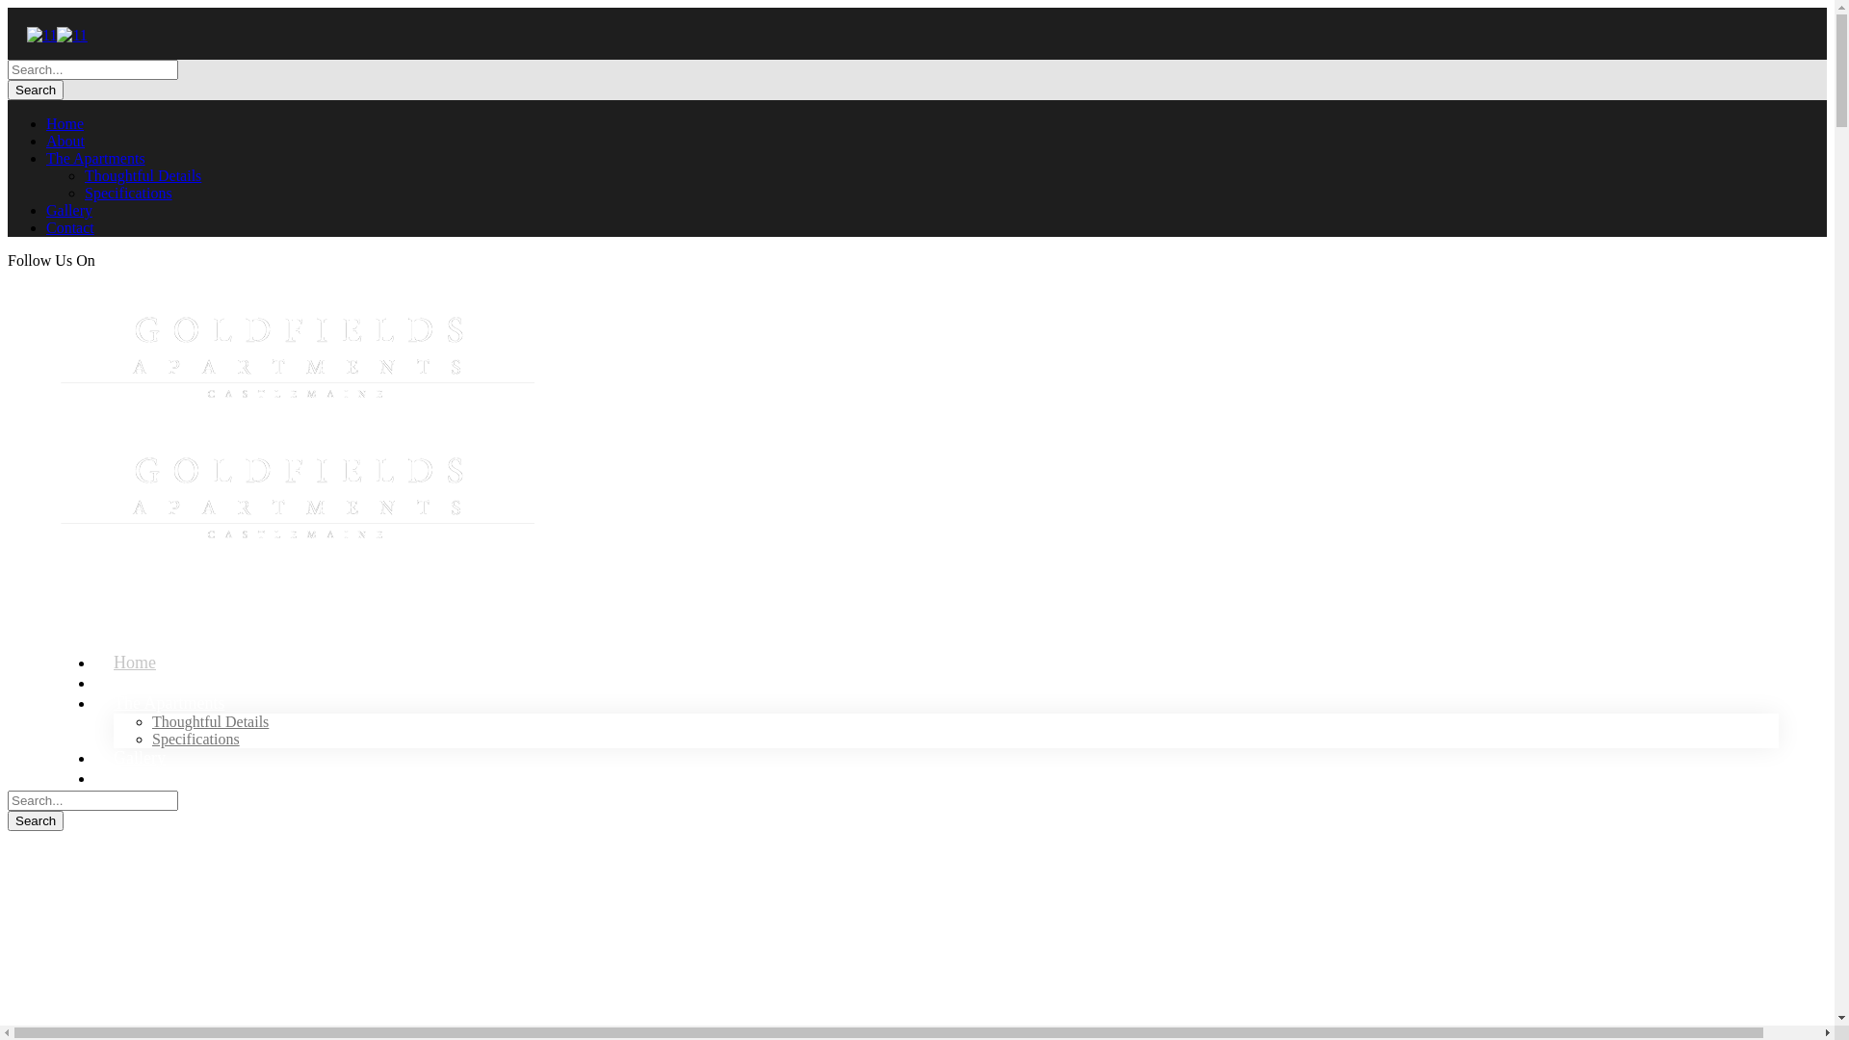 Image resolution: width=1849 pixels, height=1040 pixels. I want to click on Contact, so click(141, 788).